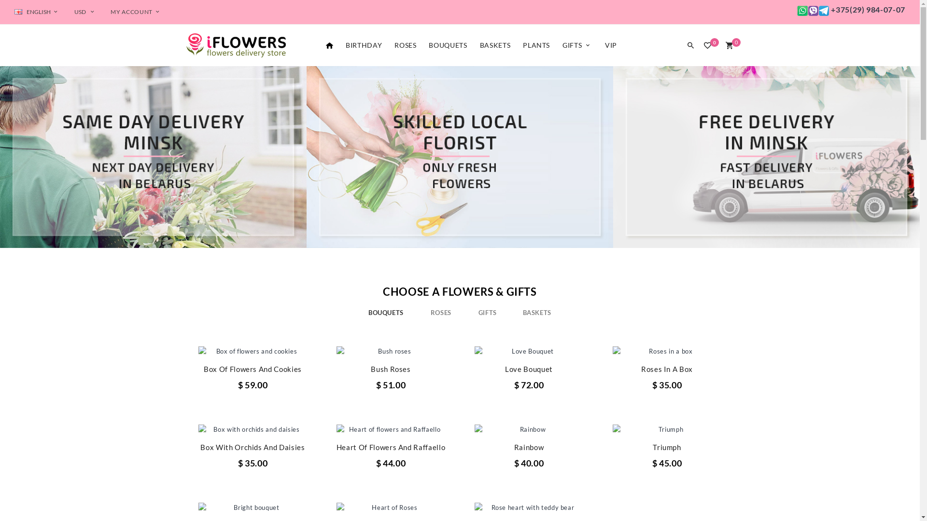  Describe the element at coordinates (253, 429) in the screenshot. I see `Bouquet bright pink` at that location.